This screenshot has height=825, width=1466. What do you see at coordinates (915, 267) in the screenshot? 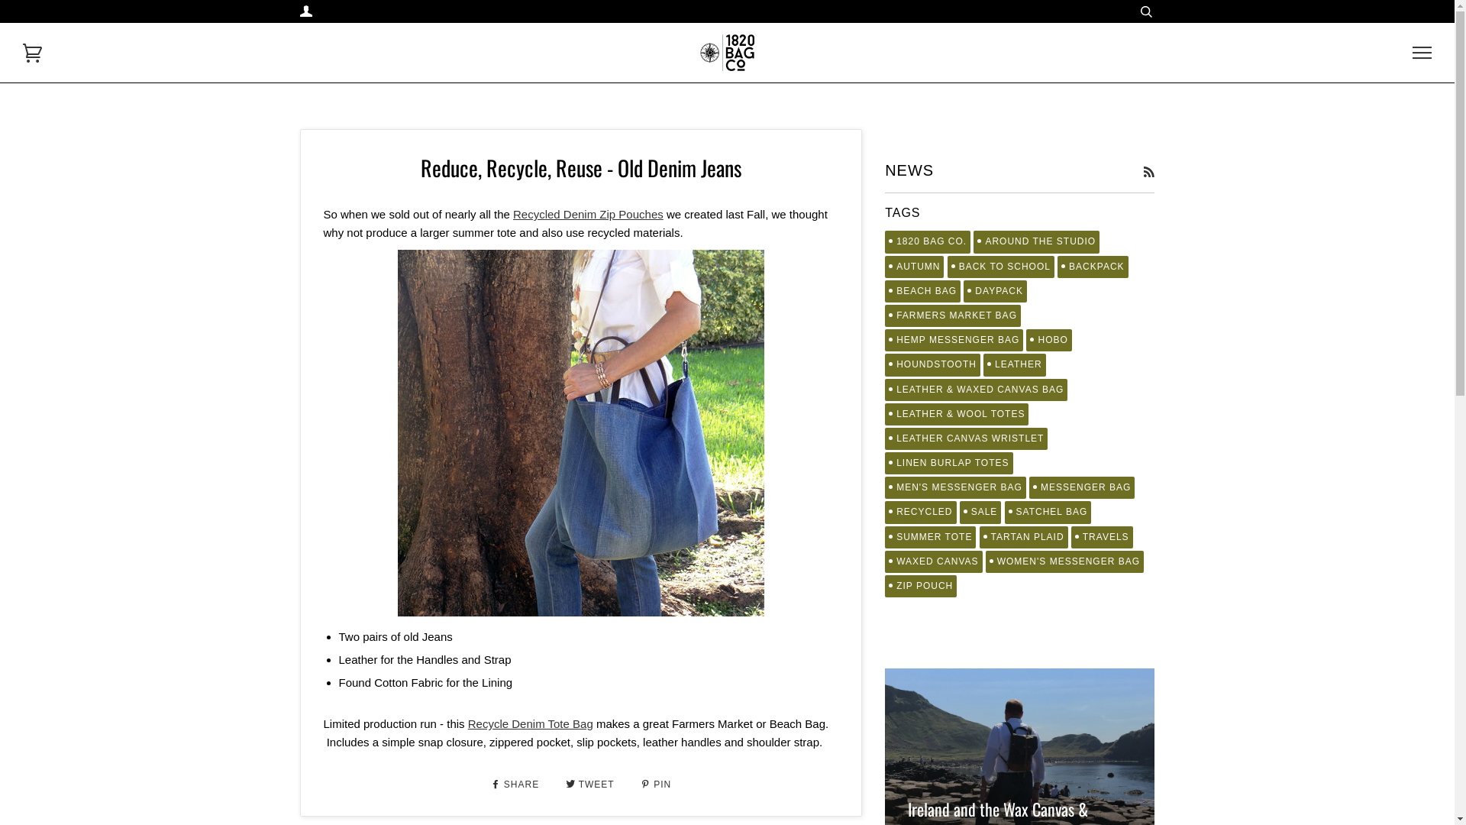
I see `AUTUMN` at bounding box center [915, 267].